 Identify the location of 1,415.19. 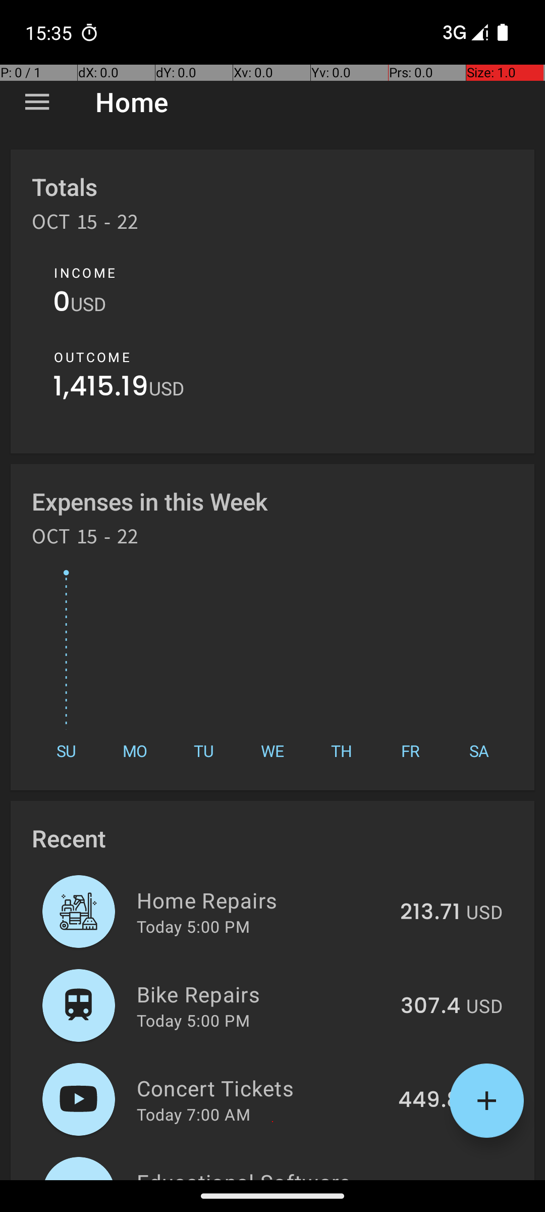
(101, 389).